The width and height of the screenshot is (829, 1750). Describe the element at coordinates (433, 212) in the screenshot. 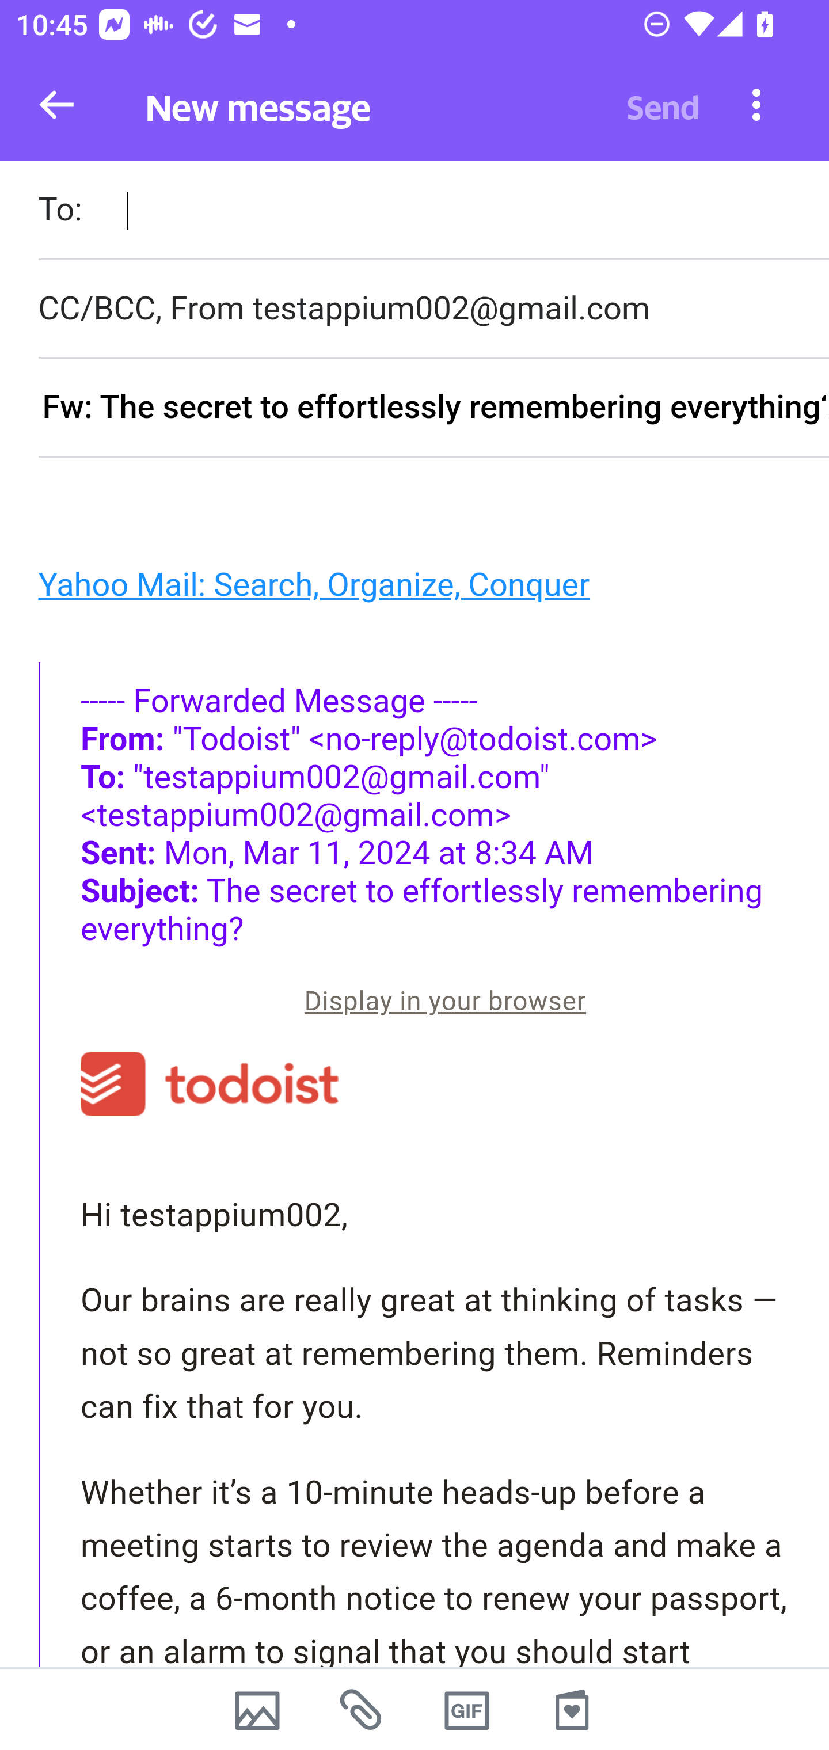

I see `To:` at that location.